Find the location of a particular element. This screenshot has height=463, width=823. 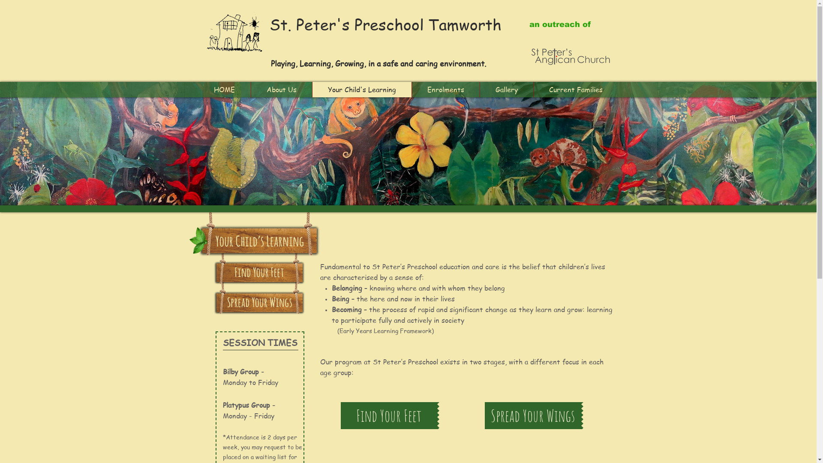

Gallery is located at coordinates (506, 90).